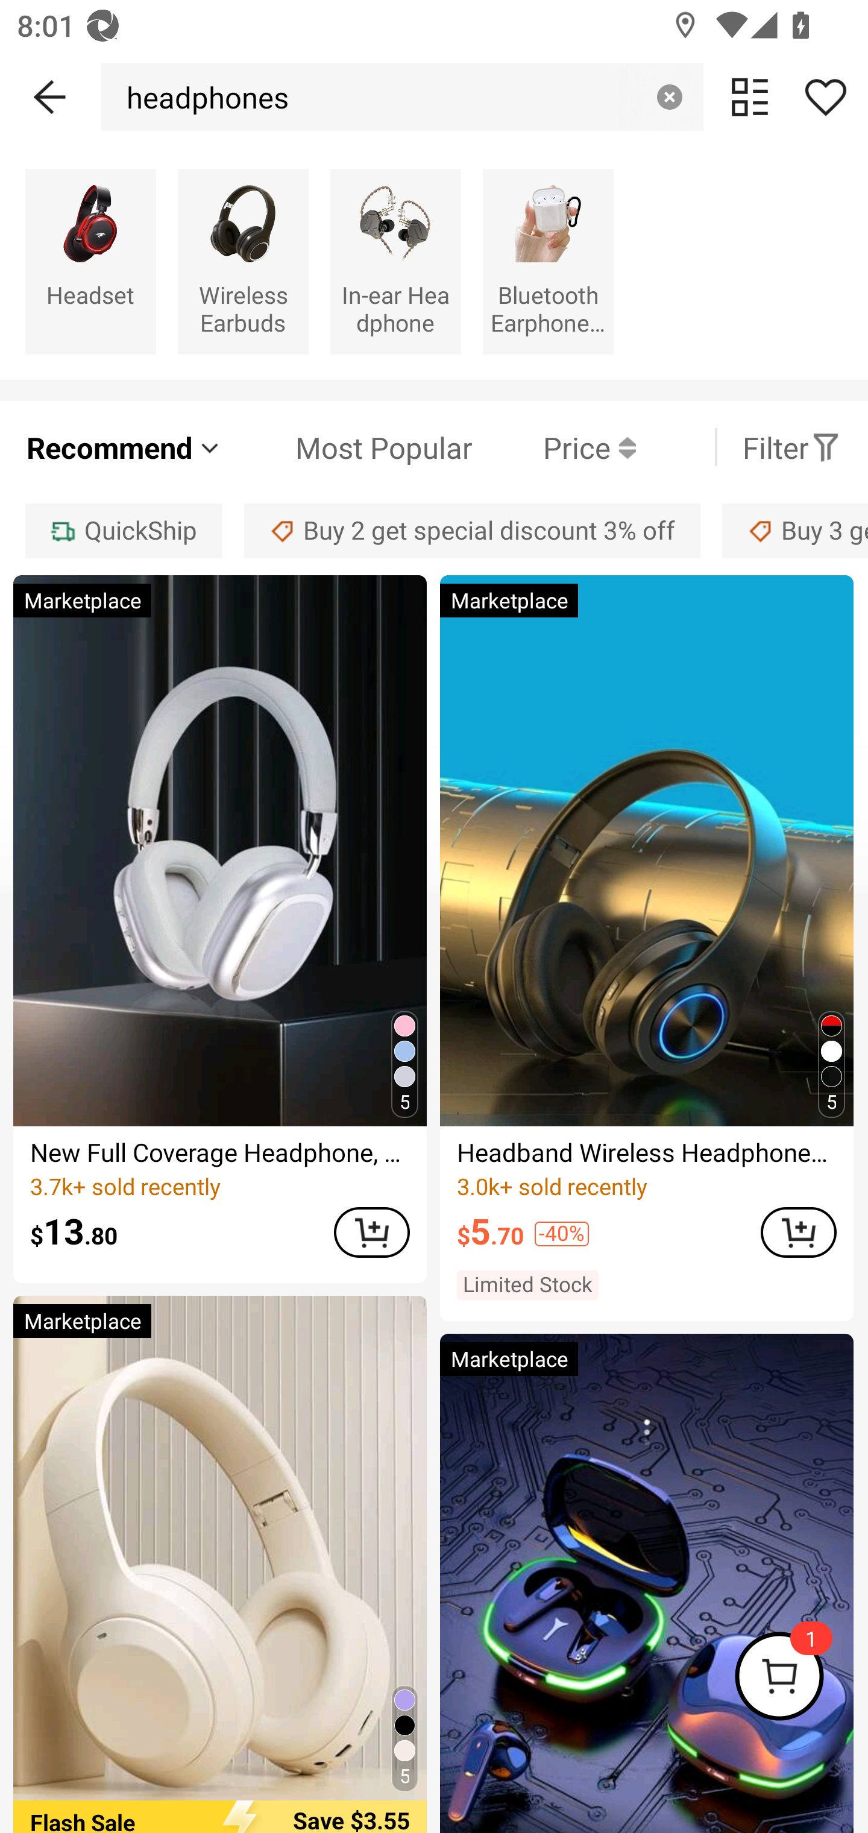 The image size is (868, 1833). What do you see at coordinates (825, 96) in the screenshot?
I see `Share` at bounding box center [825, 96].